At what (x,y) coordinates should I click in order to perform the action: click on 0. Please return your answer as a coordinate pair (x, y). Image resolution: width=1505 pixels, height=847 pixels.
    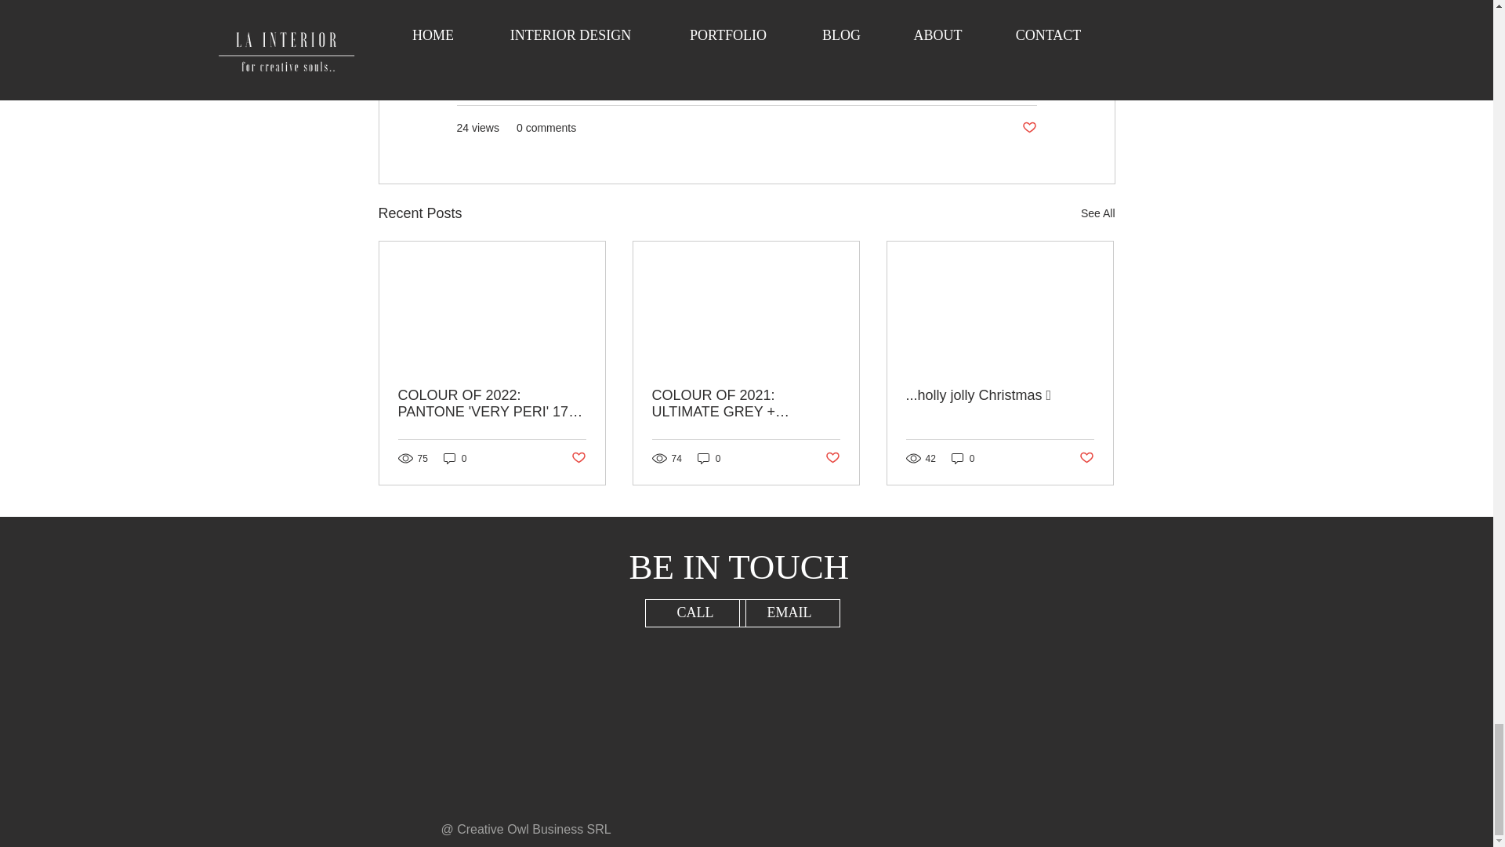
    Looking at the image, I should click on (709, 458).